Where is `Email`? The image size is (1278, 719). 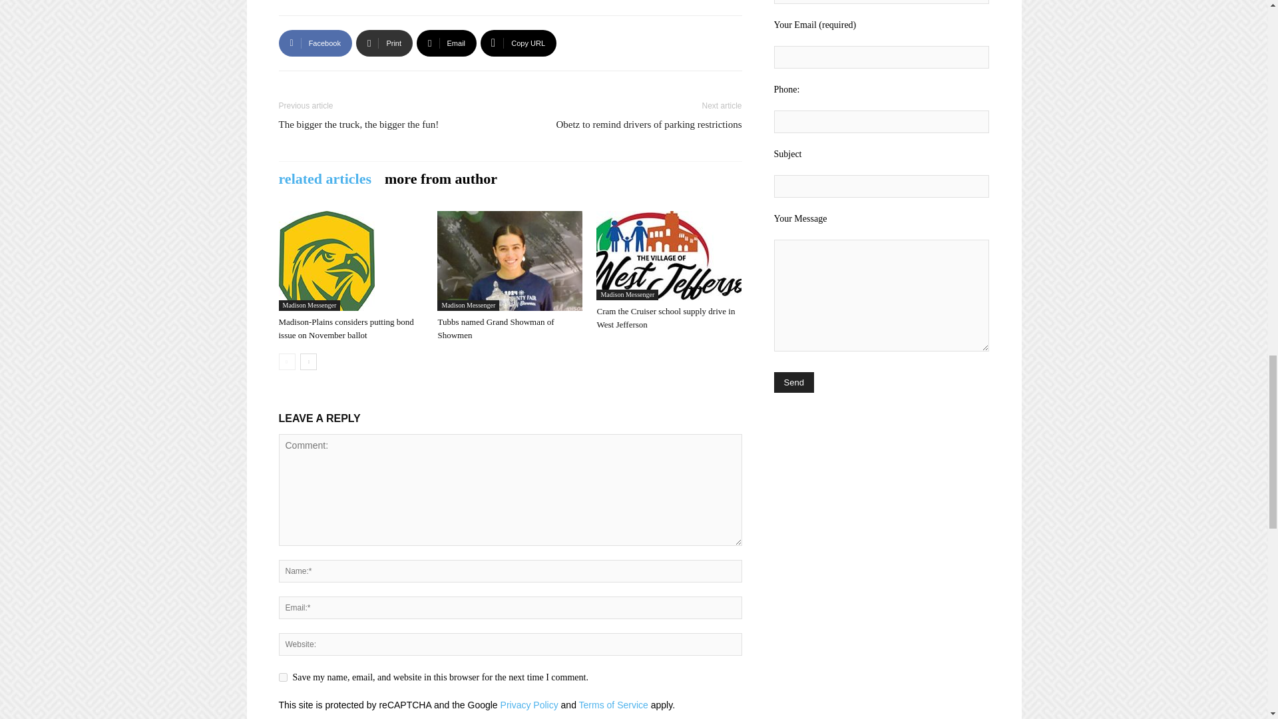 Email is located at coordinates (446, 43).